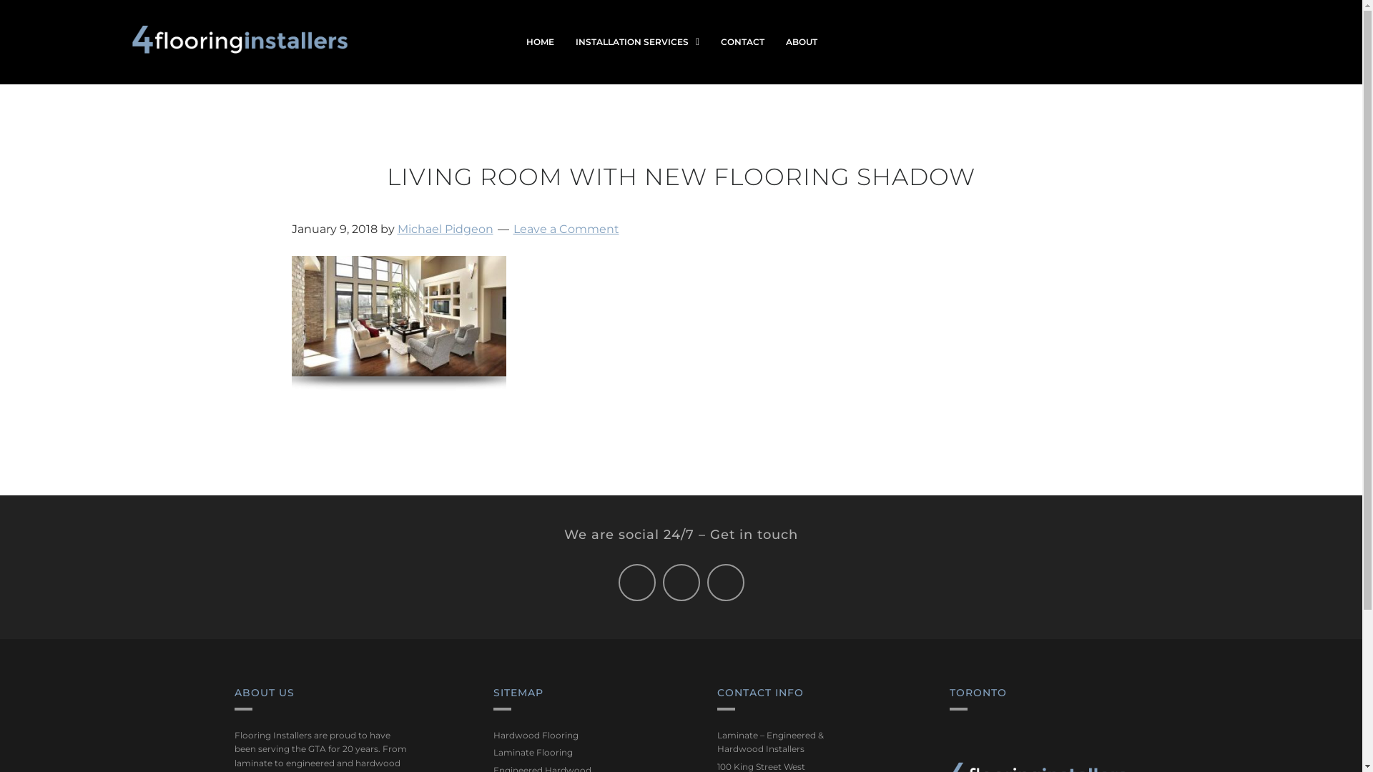  What do you see at coordinates (533, 752) in the screenshot?
I see `Laminate Flooring` at bounding box center [533, 752].